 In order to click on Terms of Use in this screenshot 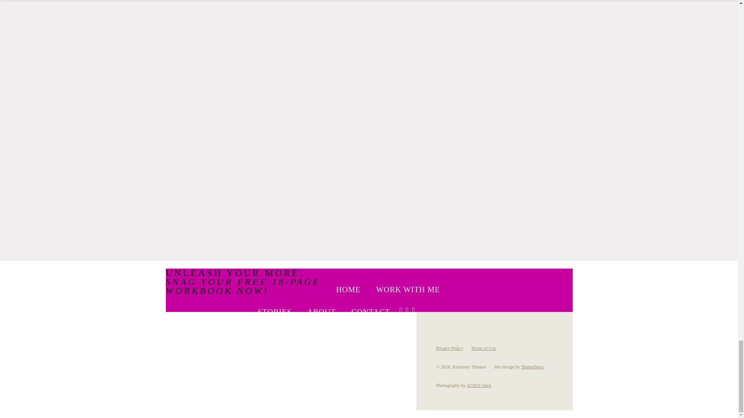, I will do `click(484, 348)`.